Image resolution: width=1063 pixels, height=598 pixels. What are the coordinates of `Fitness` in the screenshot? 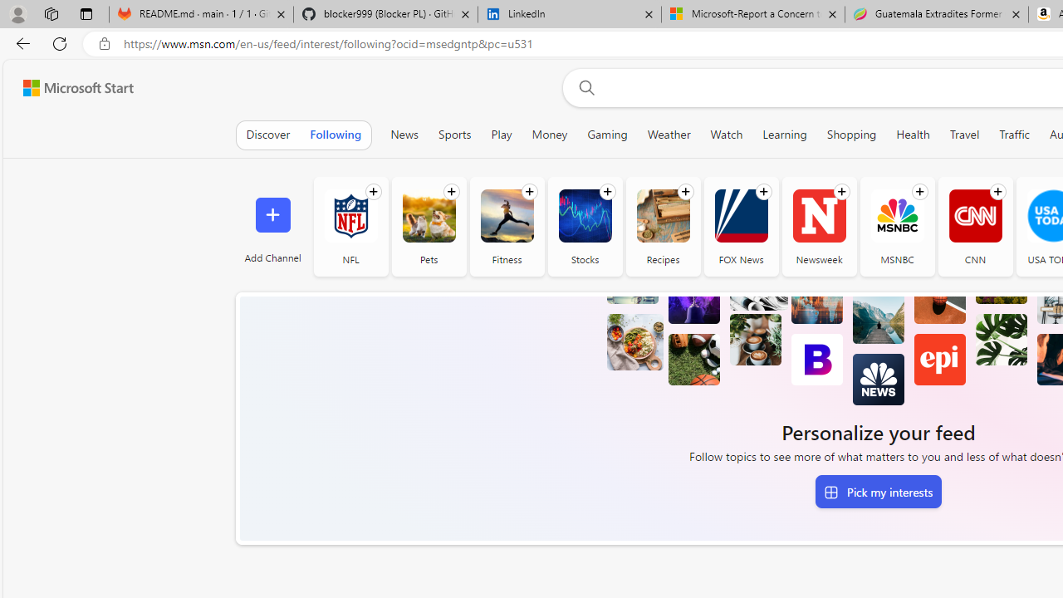 It's located at (507, 226).